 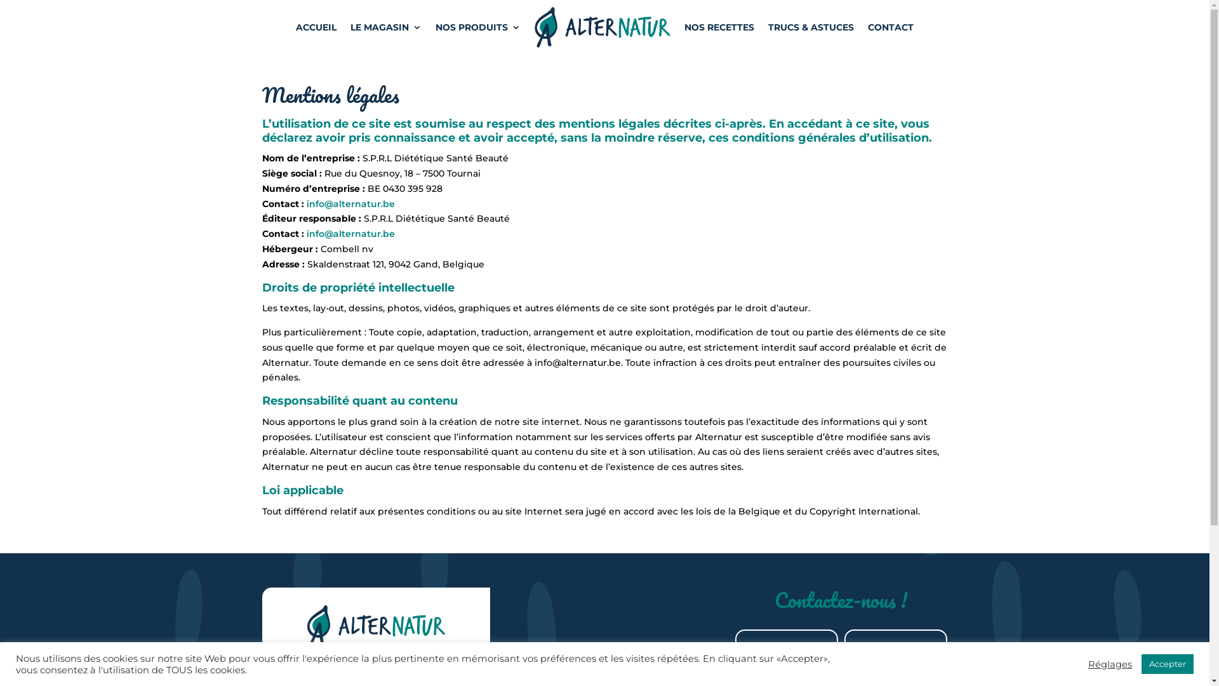 I want to click on NOS PRODUITS, so click(x=478, y=27).